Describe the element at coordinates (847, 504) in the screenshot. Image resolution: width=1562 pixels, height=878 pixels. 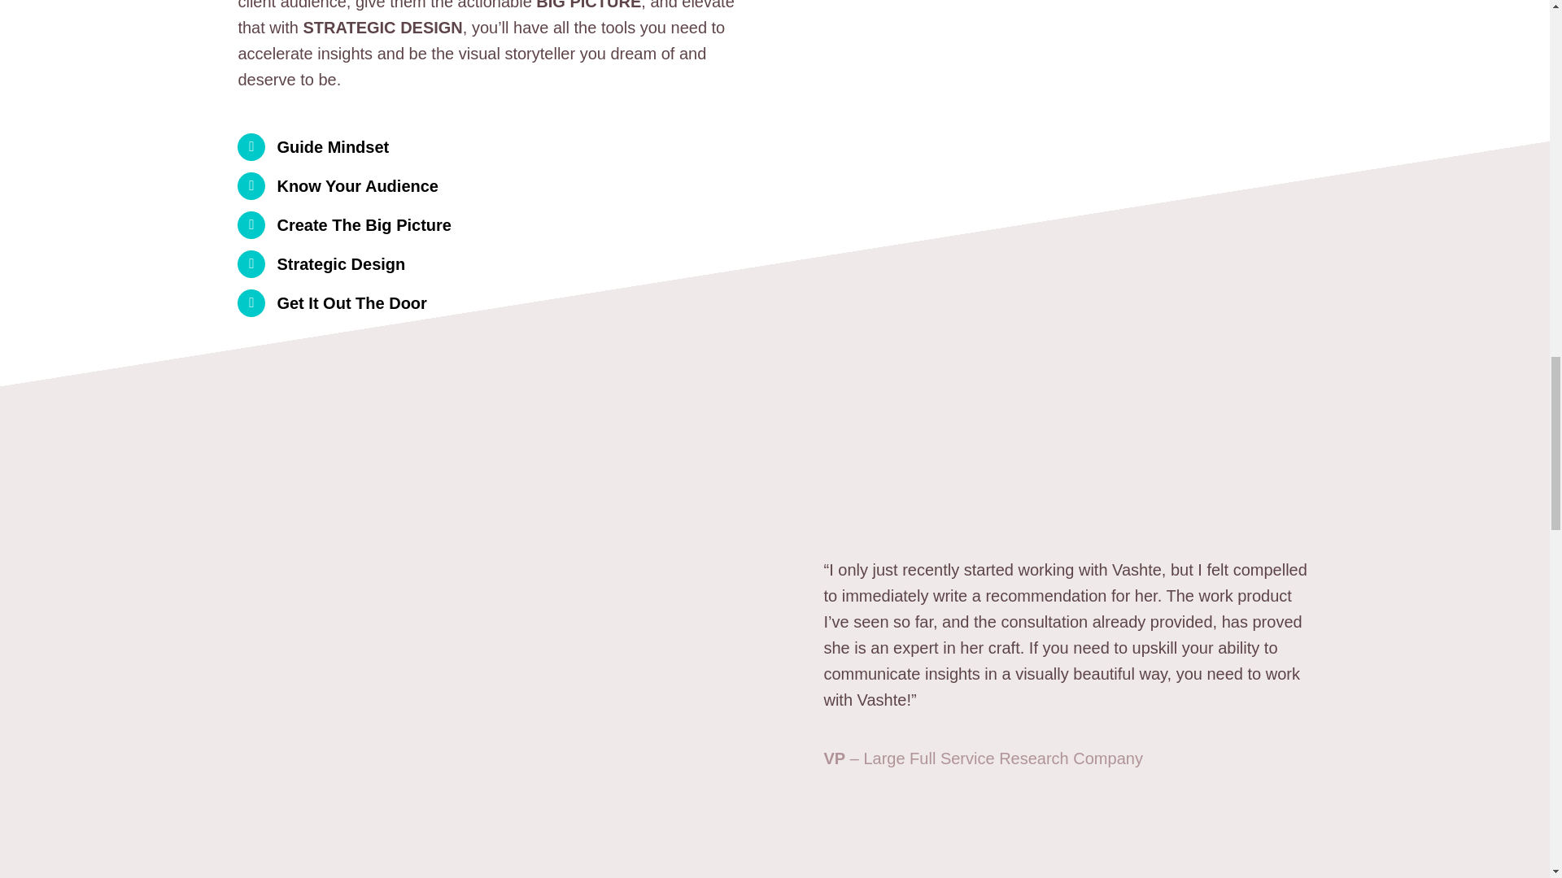
I see `quotes` at that location.